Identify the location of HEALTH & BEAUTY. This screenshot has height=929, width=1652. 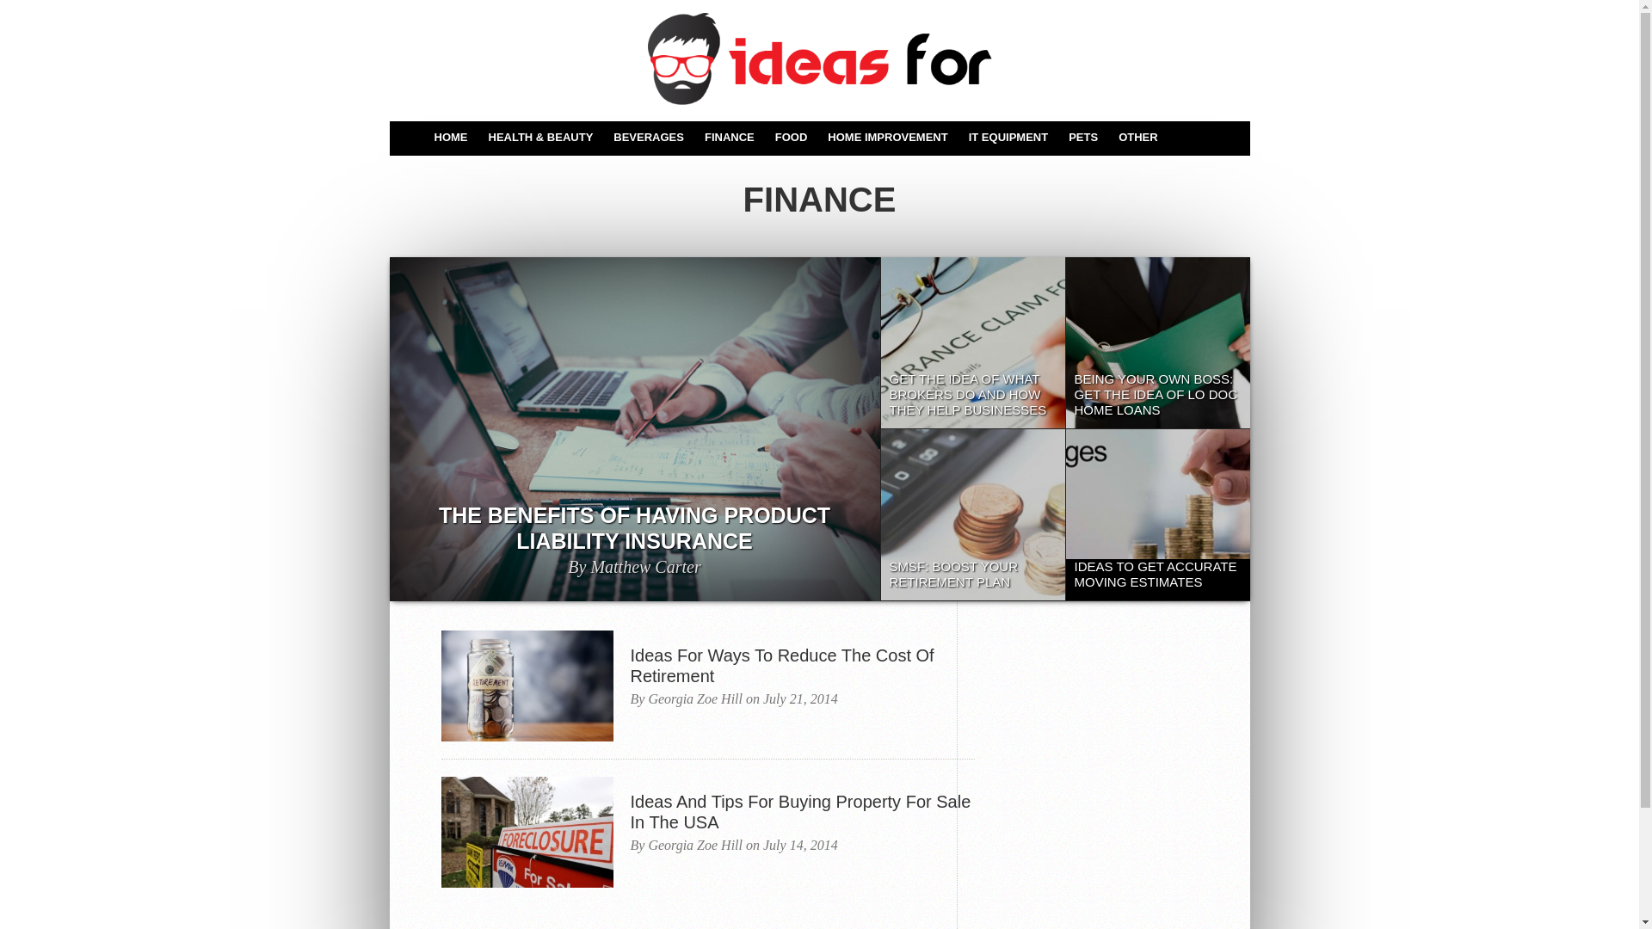
(541, 138).